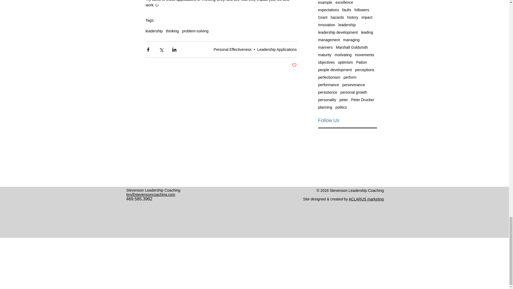 The width and height of the screenshot is (513, 289). What do you see at coordinates (294, 65) in the screenshot?
I see `Post not marked as liked` at bounding box center [294, 65].